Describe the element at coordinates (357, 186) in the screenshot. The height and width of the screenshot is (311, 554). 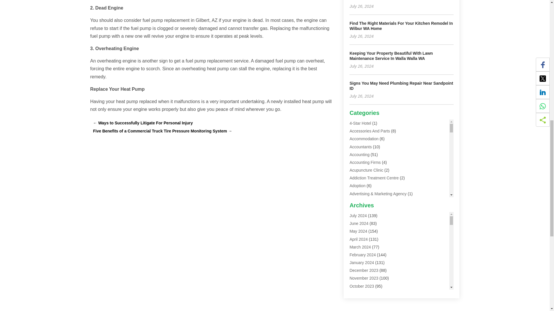
I see `Adoption` at that location.